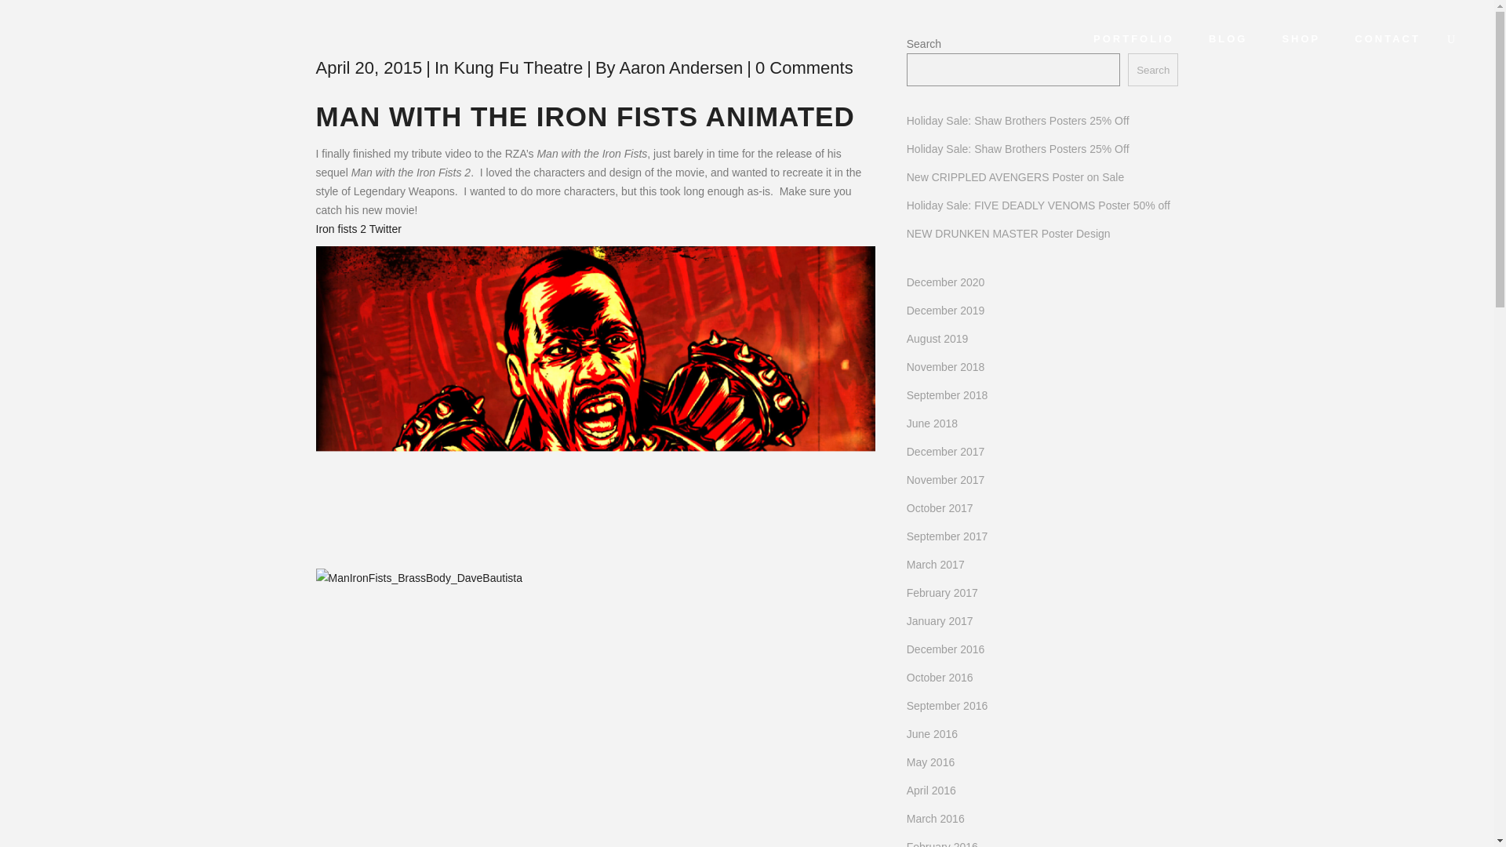  I want to click on Iron fists 2 Twitter, so click(358, 229).